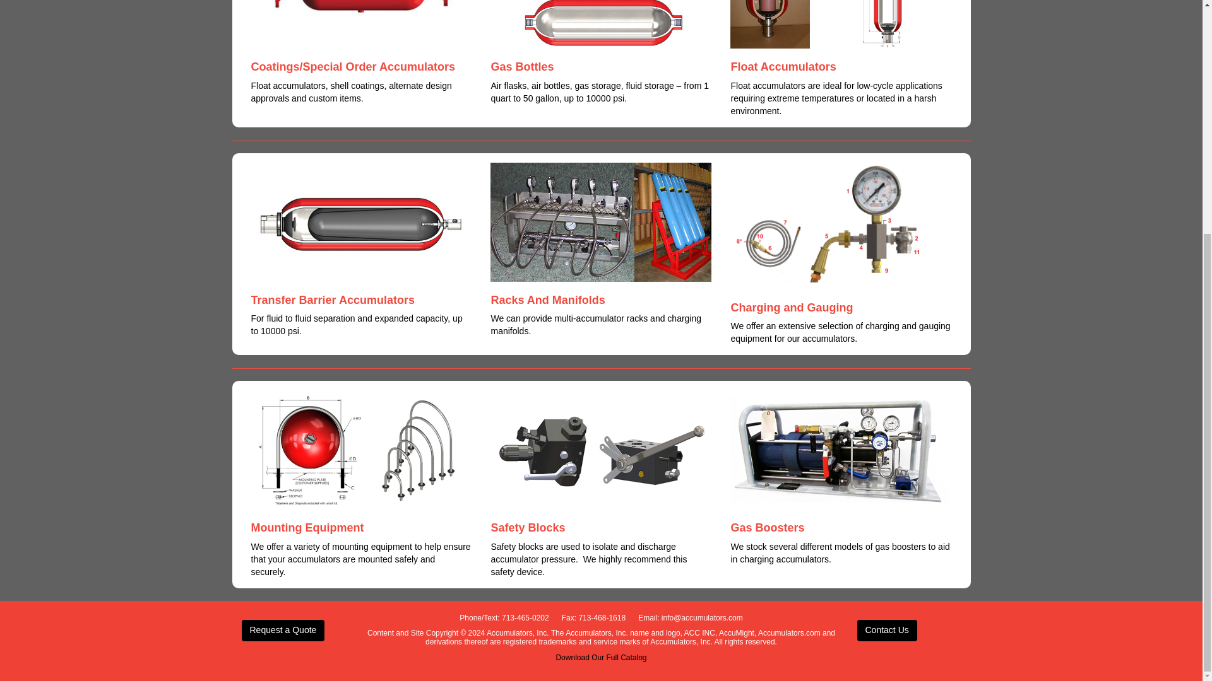  Describe the element at coordinates (361, 24) in the screenshot. I see `Special-Order-RS` at that location.